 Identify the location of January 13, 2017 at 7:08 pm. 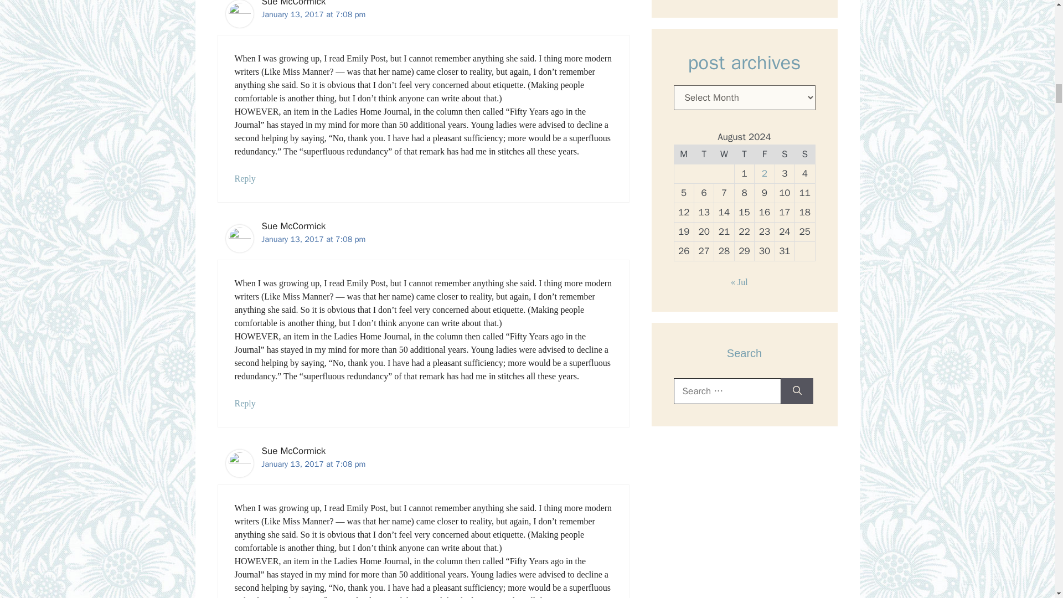
(313, 14).